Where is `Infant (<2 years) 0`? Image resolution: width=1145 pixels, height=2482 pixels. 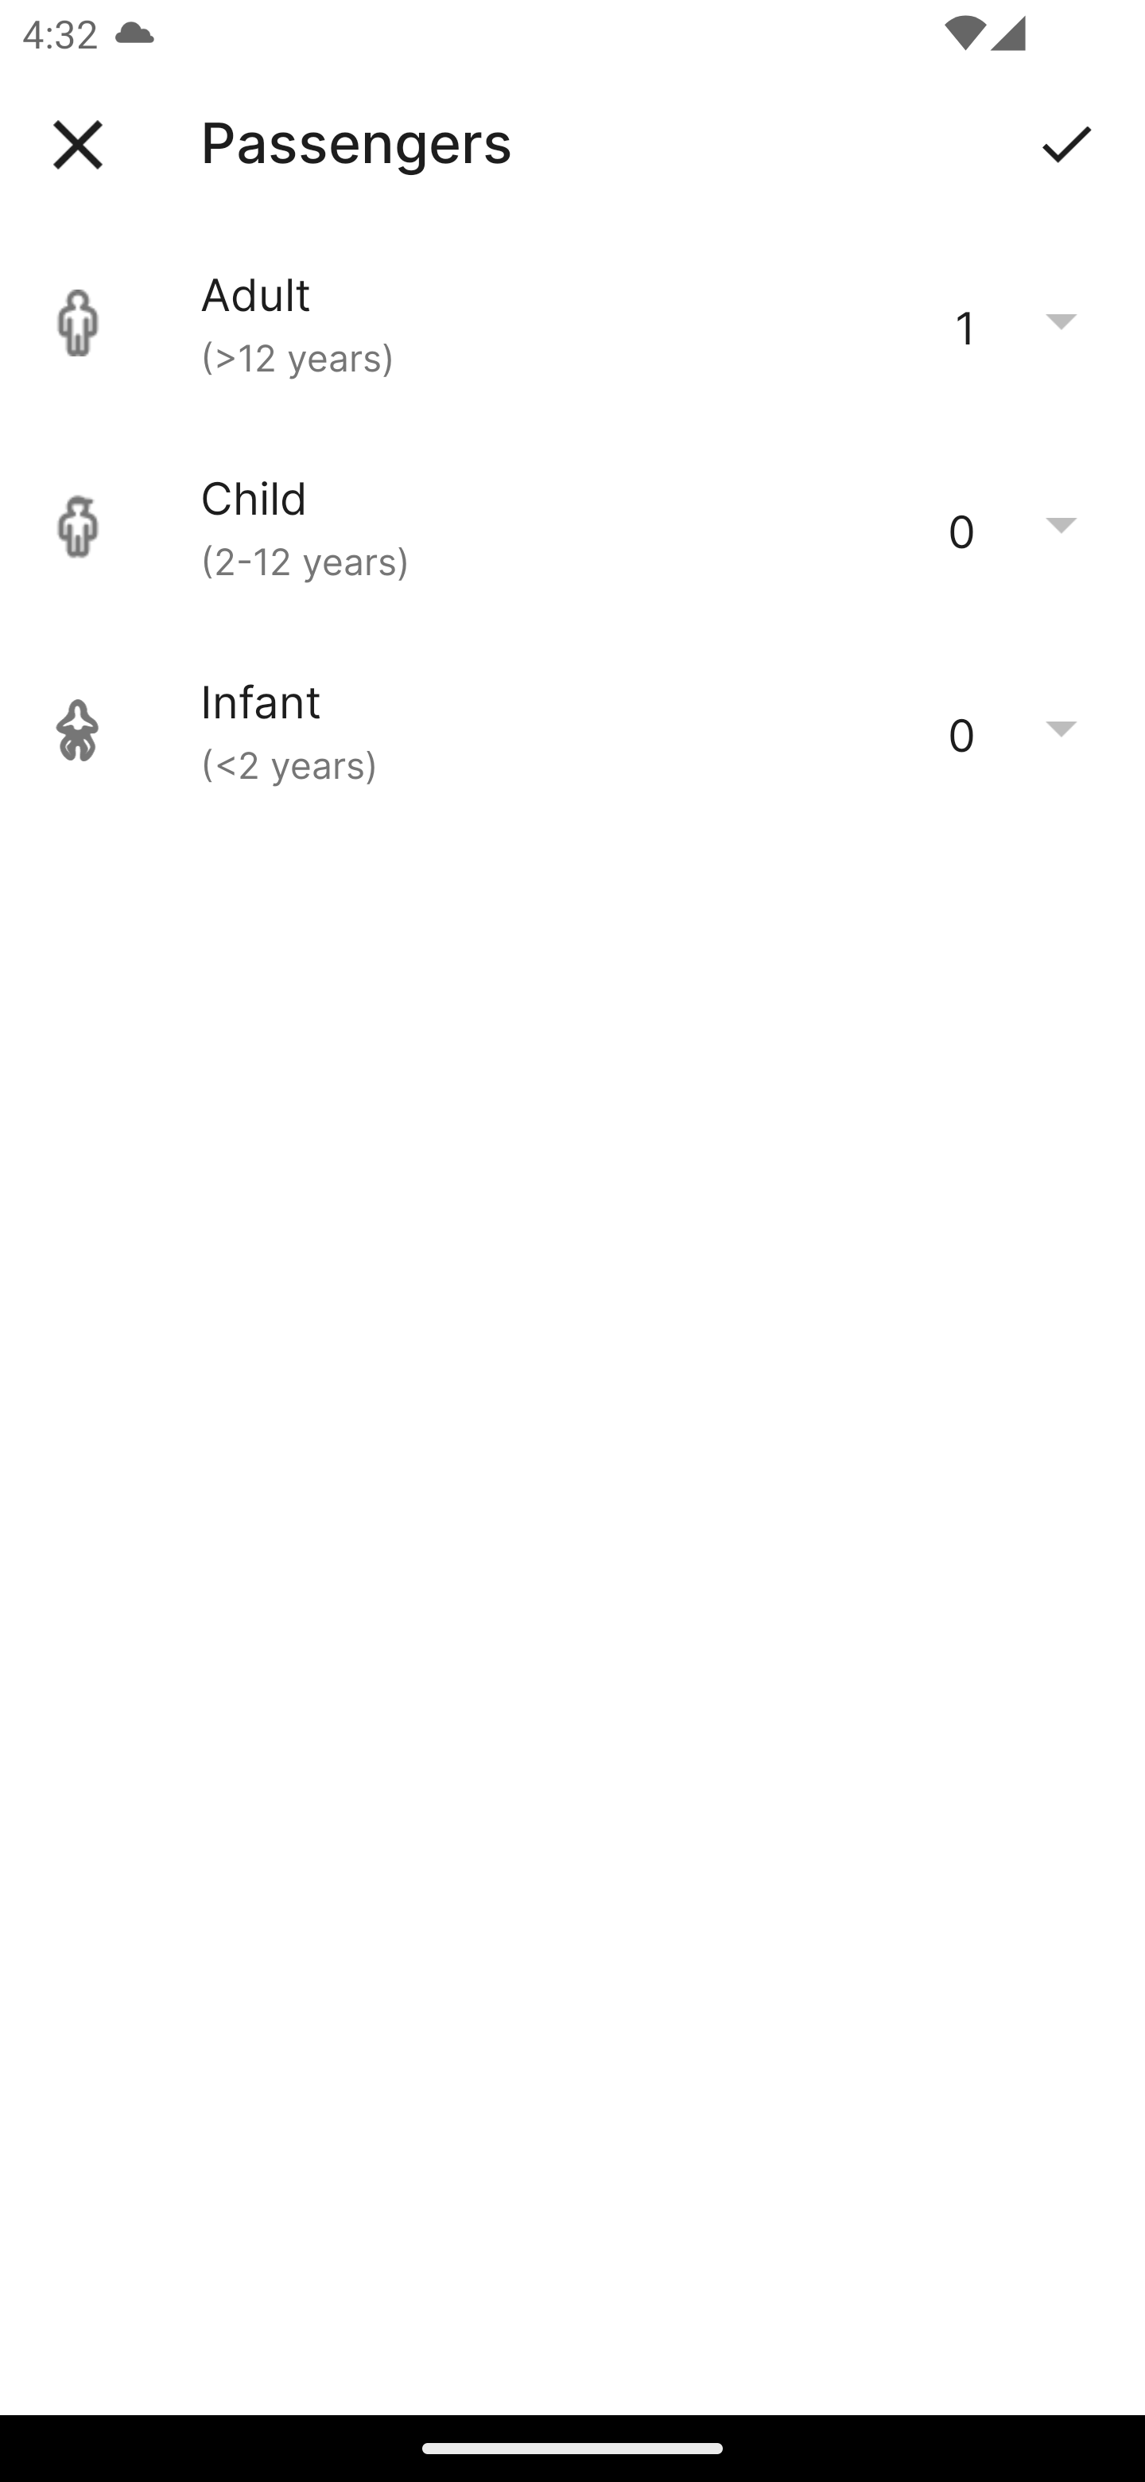 Infant (<2 years) 0 is located at coordinates (572, 730).